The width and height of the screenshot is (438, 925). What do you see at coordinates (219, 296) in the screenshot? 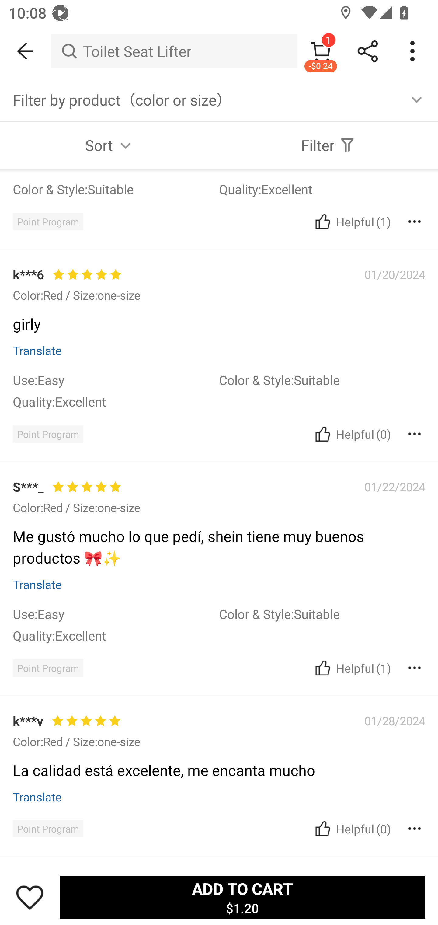
I see `PHOTOS Marketplace 1 / 7` at bounding box center [219, 296].